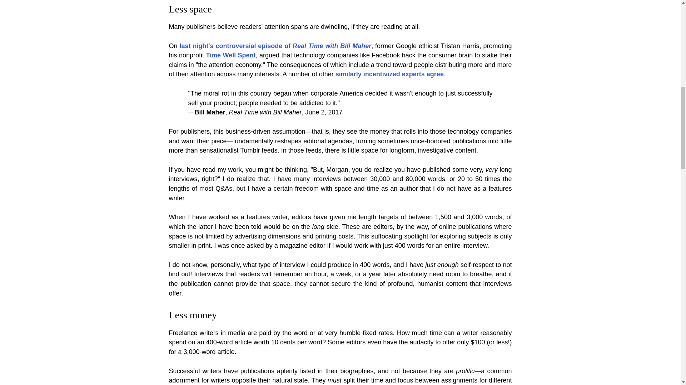 This screenshot has width=686, height=385. I want to click on similarly incentivized experts agree, so click(389, 74).